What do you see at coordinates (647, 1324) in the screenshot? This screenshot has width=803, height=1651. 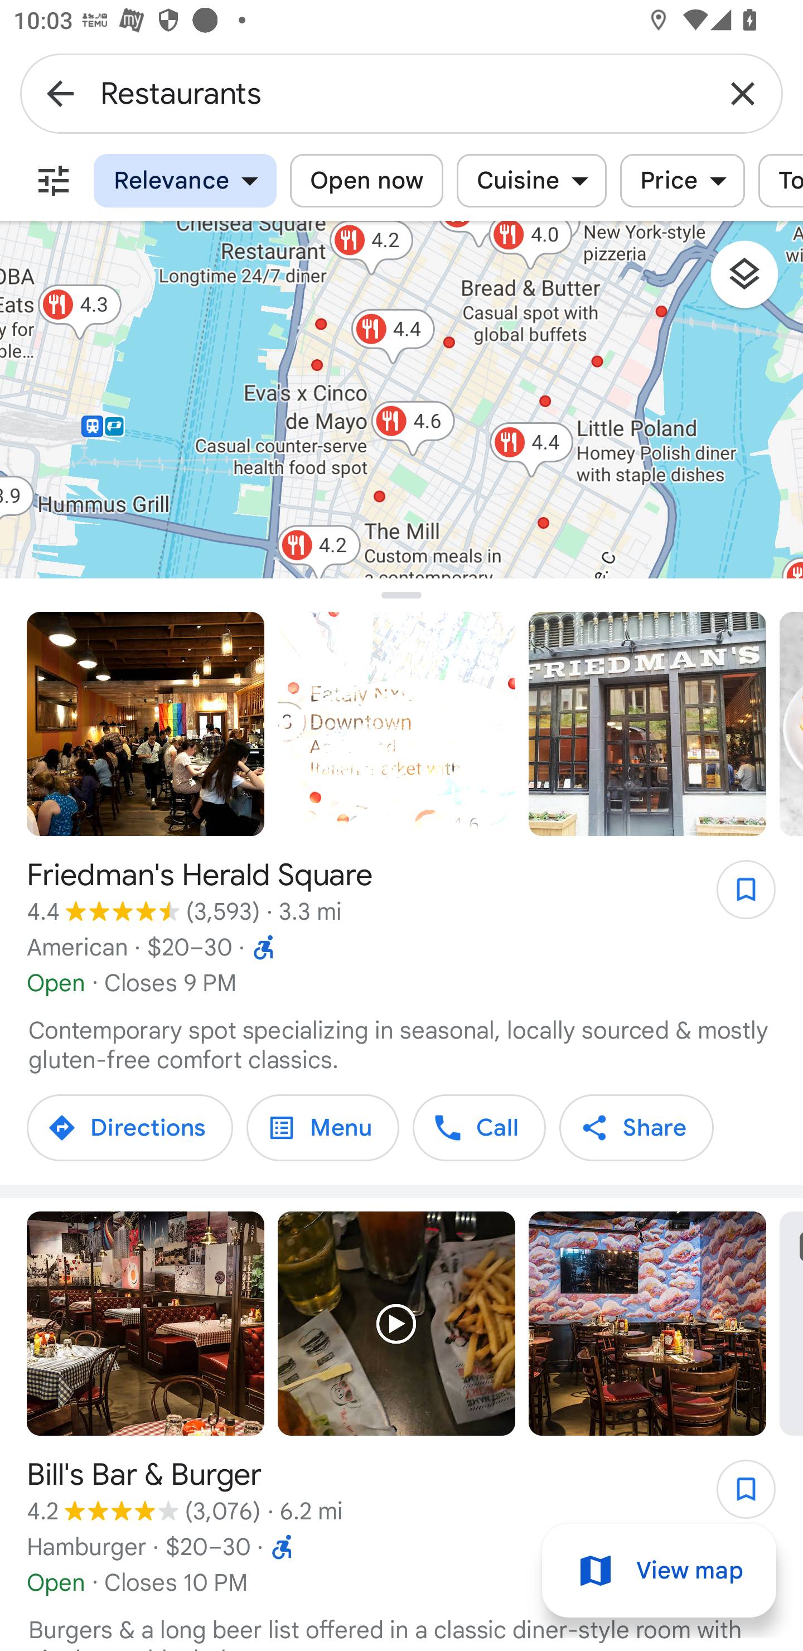 I see `Photo` at bounding box center [647, 1324].